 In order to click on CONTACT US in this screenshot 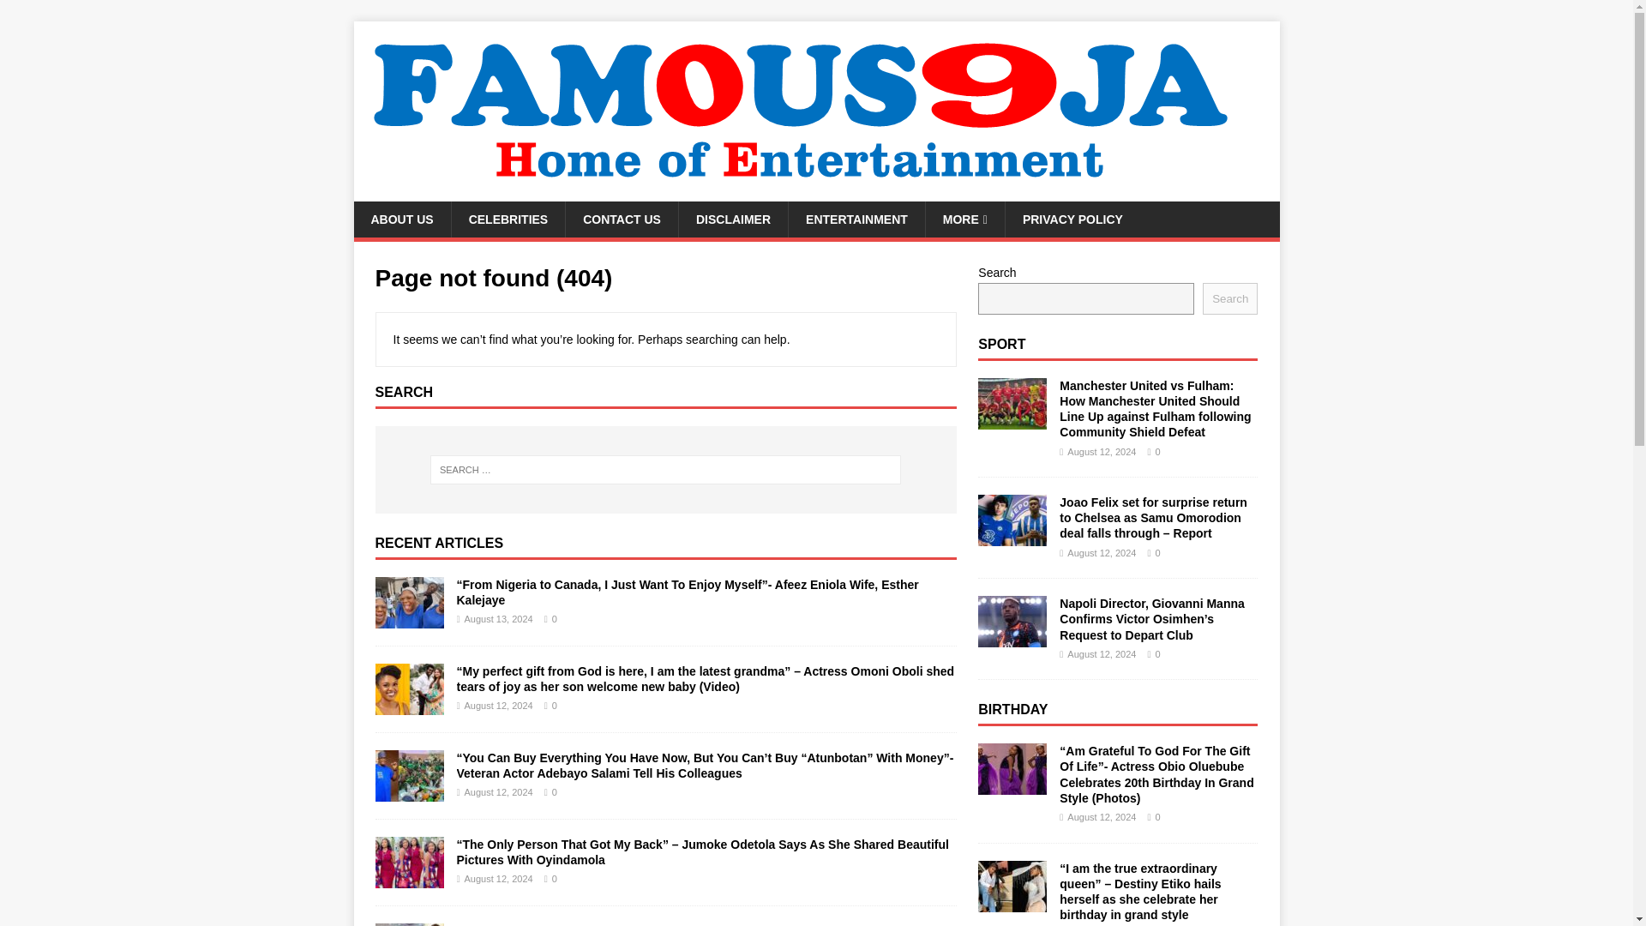, I will do `click(621, 219)`.